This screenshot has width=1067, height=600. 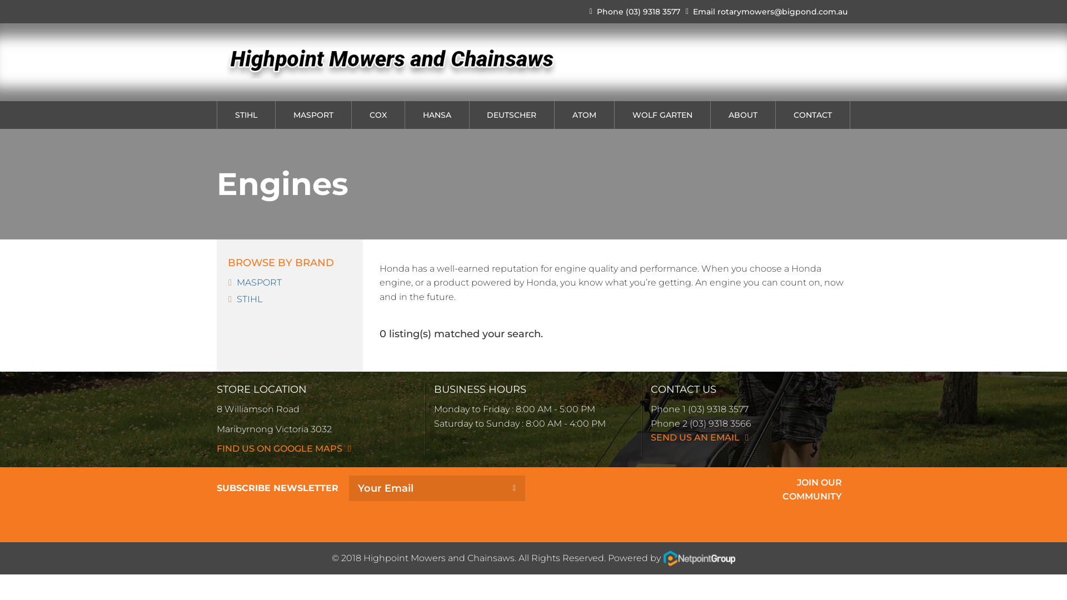 What do you see at coordinates (585, 115) in the screenshot?
I see `ATOM` at bounding box center [585, 115].